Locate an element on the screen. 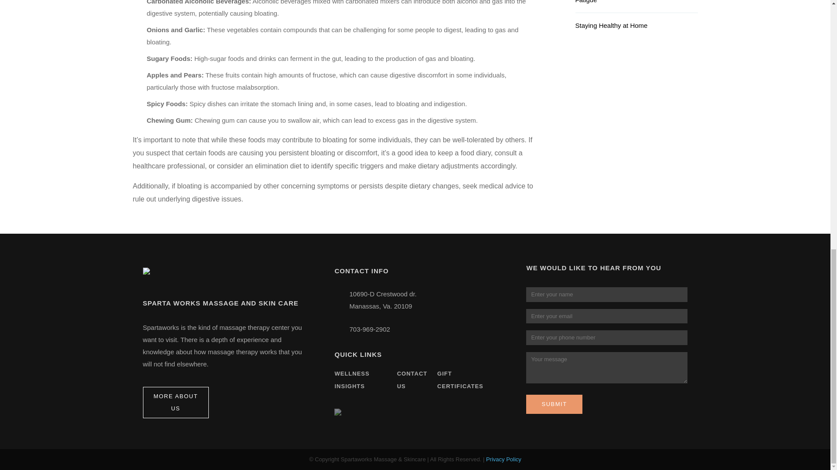  GIFT CERTIFICATES is located at coordinates (460, 380).